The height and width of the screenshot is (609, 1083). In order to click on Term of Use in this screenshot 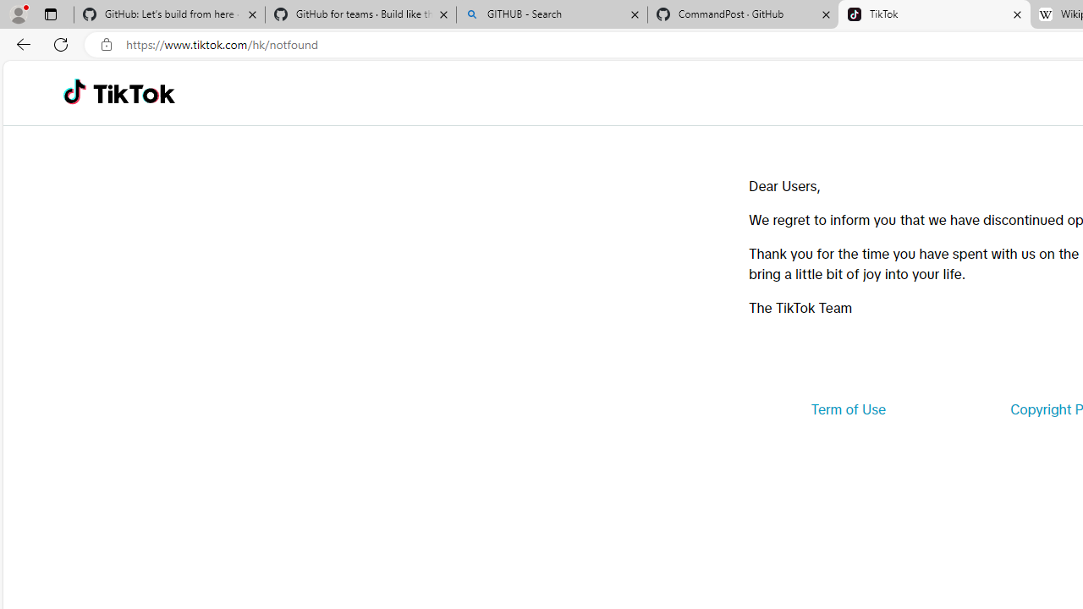, I will do `click(848, 409)`.